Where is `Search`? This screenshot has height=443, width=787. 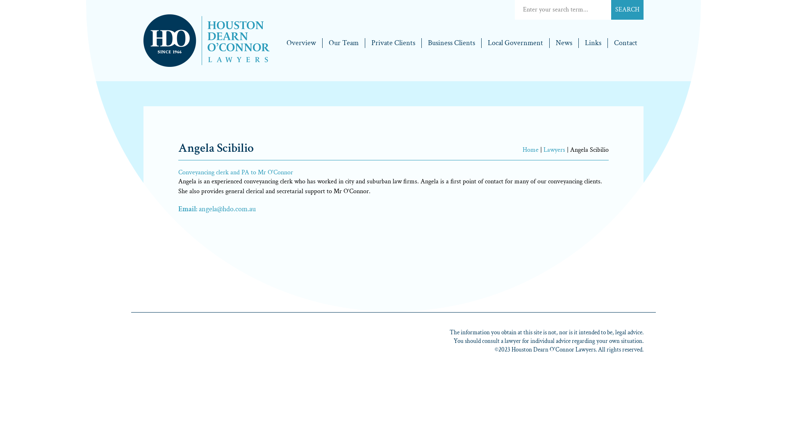
Search is located at coordinates (563, 10).